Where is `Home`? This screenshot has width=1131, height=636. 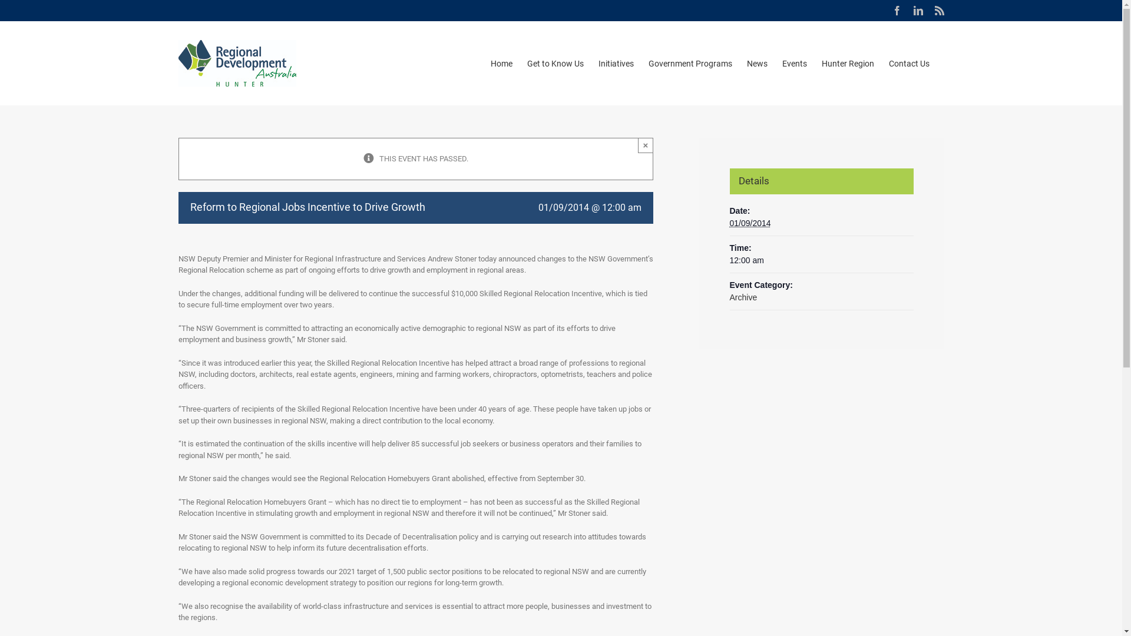
Home is located at coordinates (501, 64).